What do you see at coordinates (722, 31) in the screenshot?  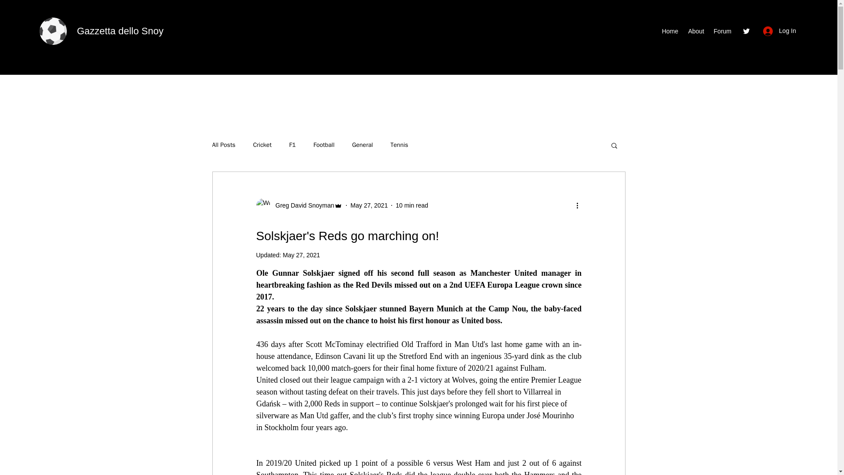 I see `Forum` at bounding box center [722, 31].